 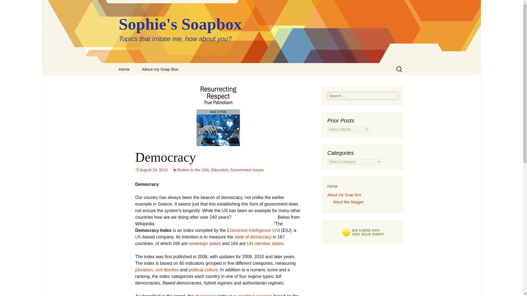 I want to click on Search, so click(x=7, y=6).